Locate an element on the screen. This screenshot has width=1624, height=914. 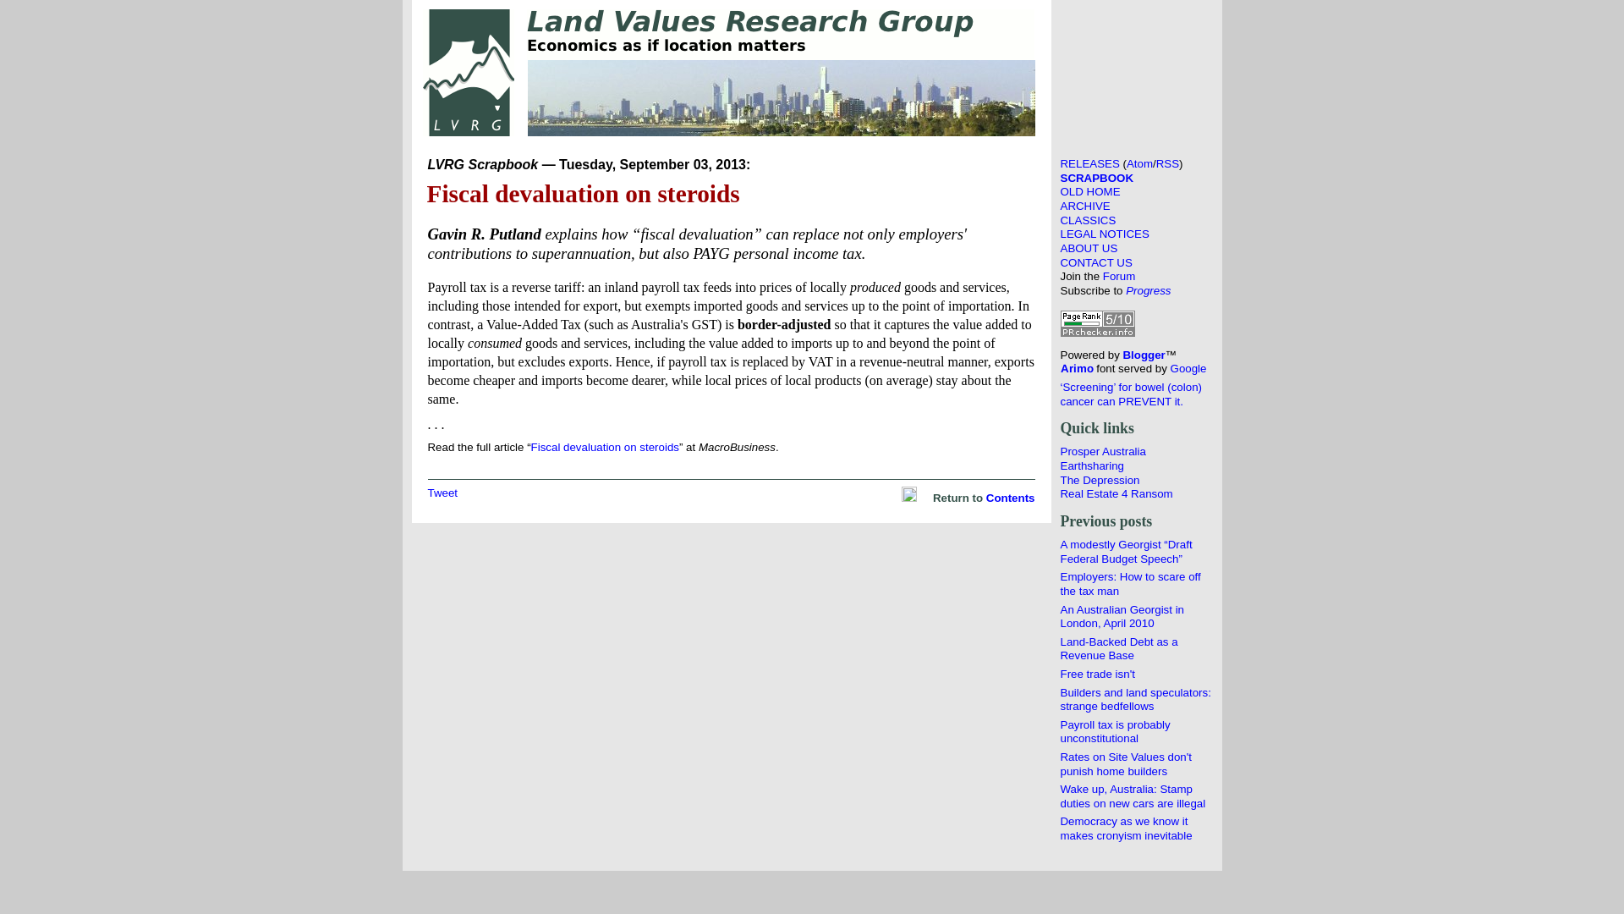
The Depression is located at coordinates (1100, 481).